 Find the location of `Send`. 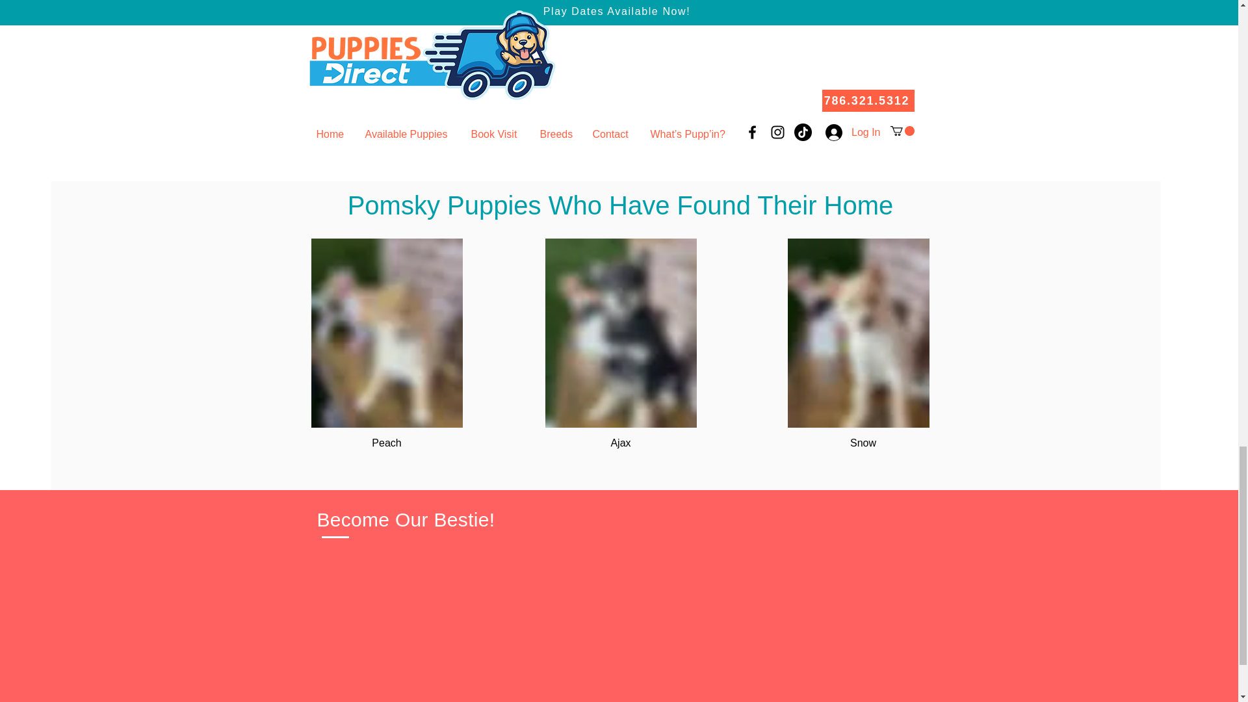

Send is located at coordinates (574, 90).